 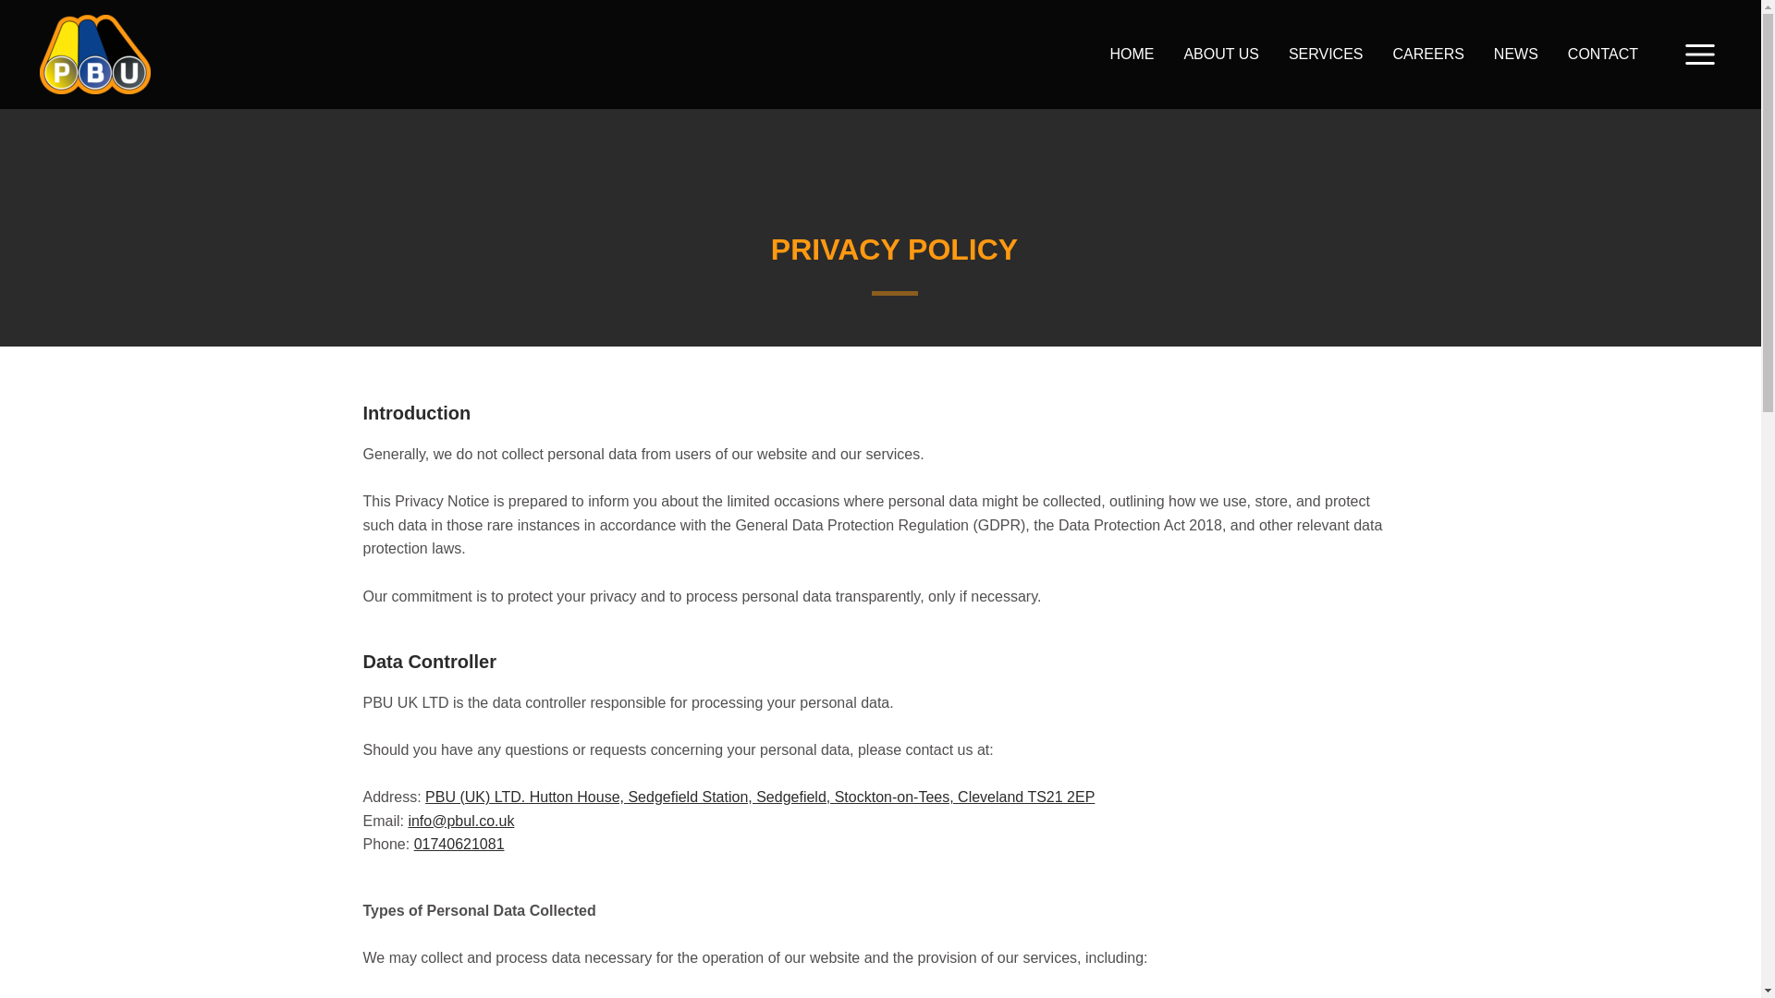 I want to click on 01740621081, so click(x=459, y=845).